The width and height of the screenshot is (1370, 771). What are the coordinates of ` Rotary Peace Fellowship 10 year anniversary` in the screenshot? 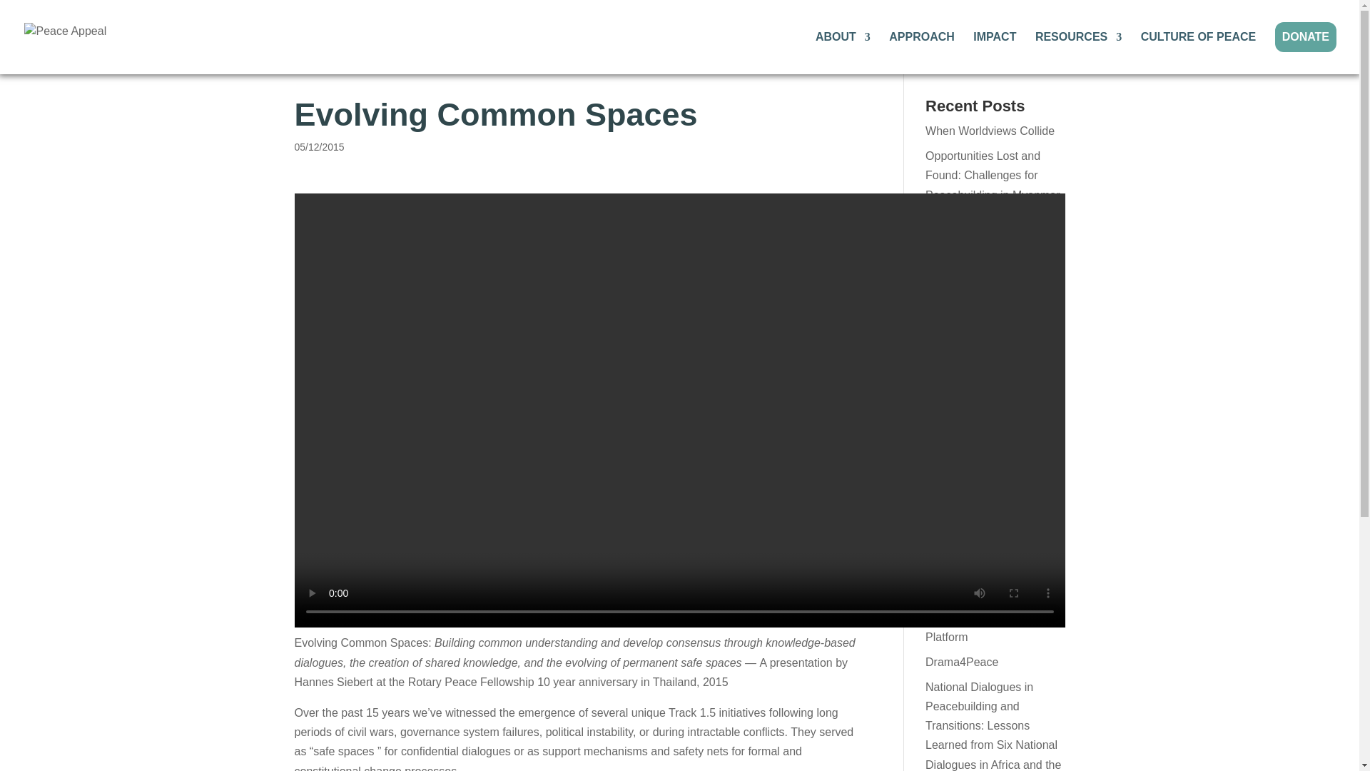 It's located at (520, 682).